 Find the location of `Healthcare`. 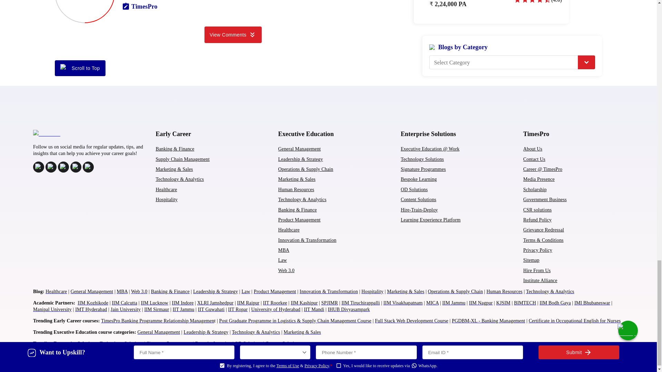

Healthcare is located at coordinates (289, 230).